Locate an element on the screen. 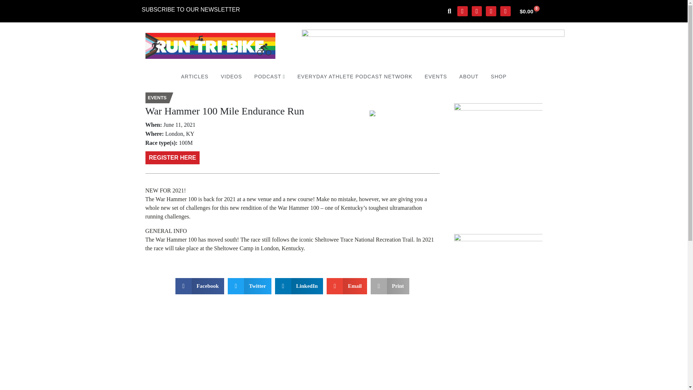 This screenshot has height=390, width=693. ARTICLES is located at coordinates (194, 77).